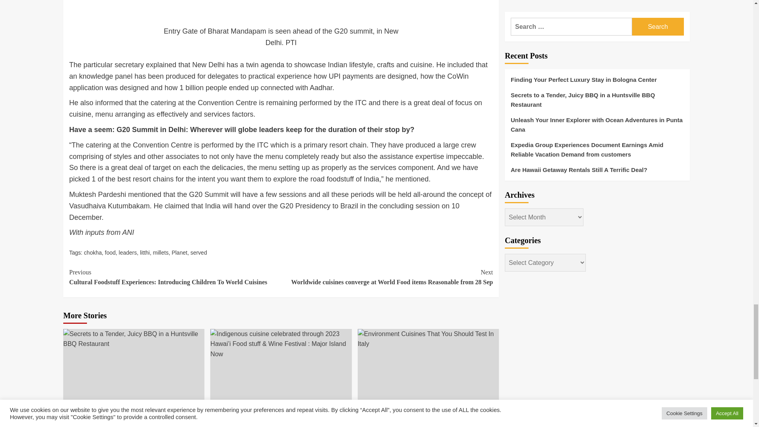  What do you see at coordinates (179, 252) in the screenshot?
I see `Planet` at bounding box center [179, 252].